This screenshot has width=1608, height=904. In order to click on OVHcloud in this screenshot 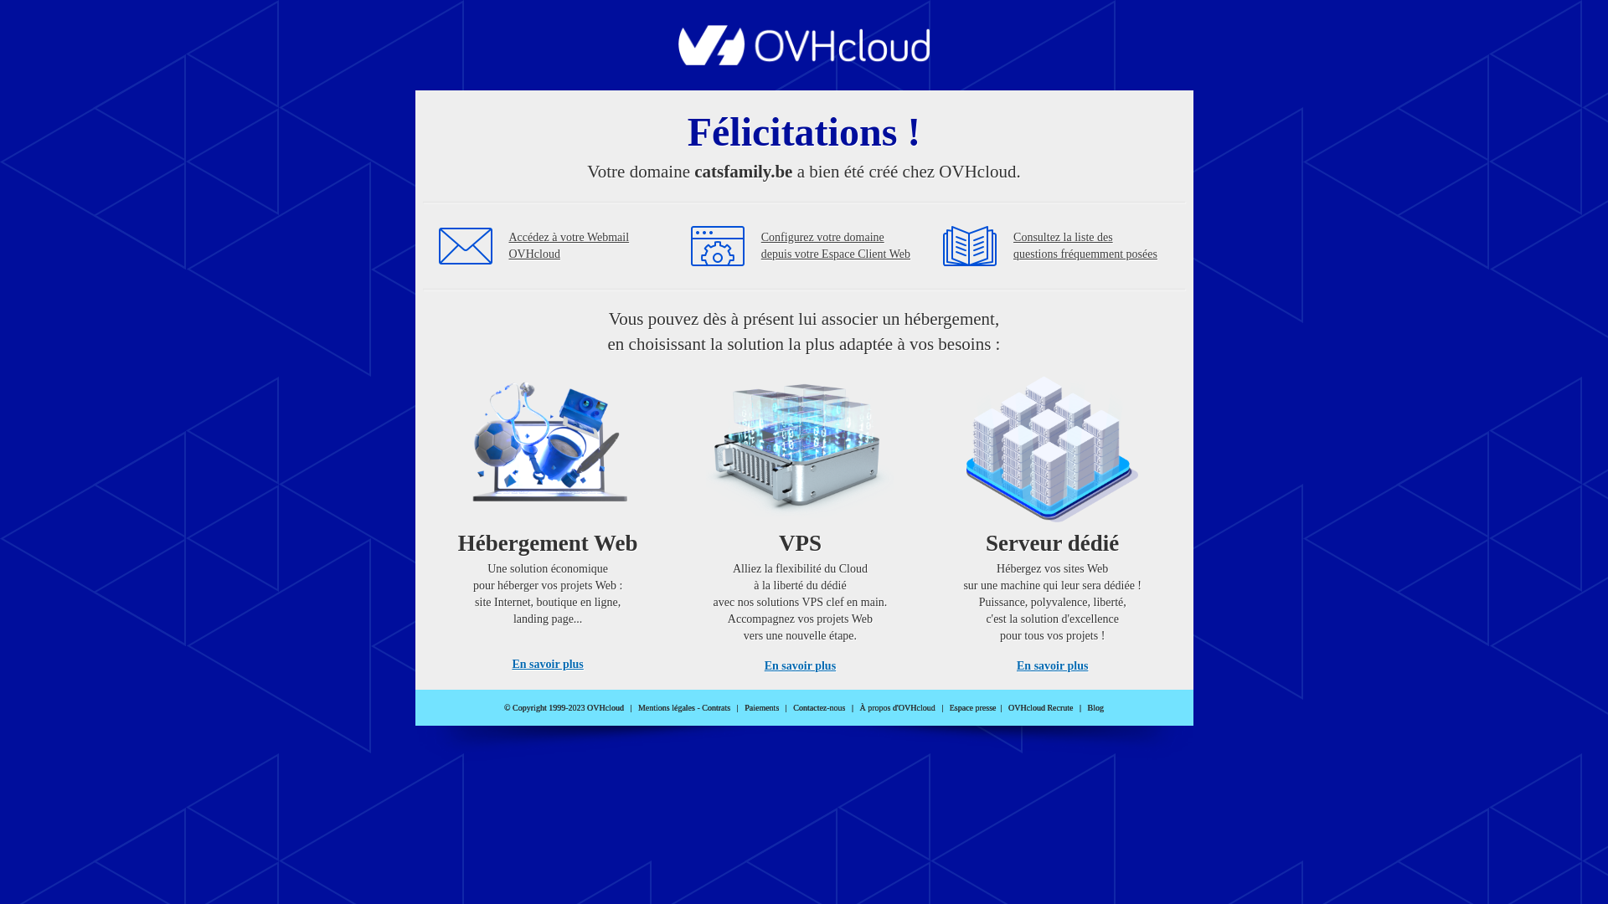, I will do `click(804, 60)`.